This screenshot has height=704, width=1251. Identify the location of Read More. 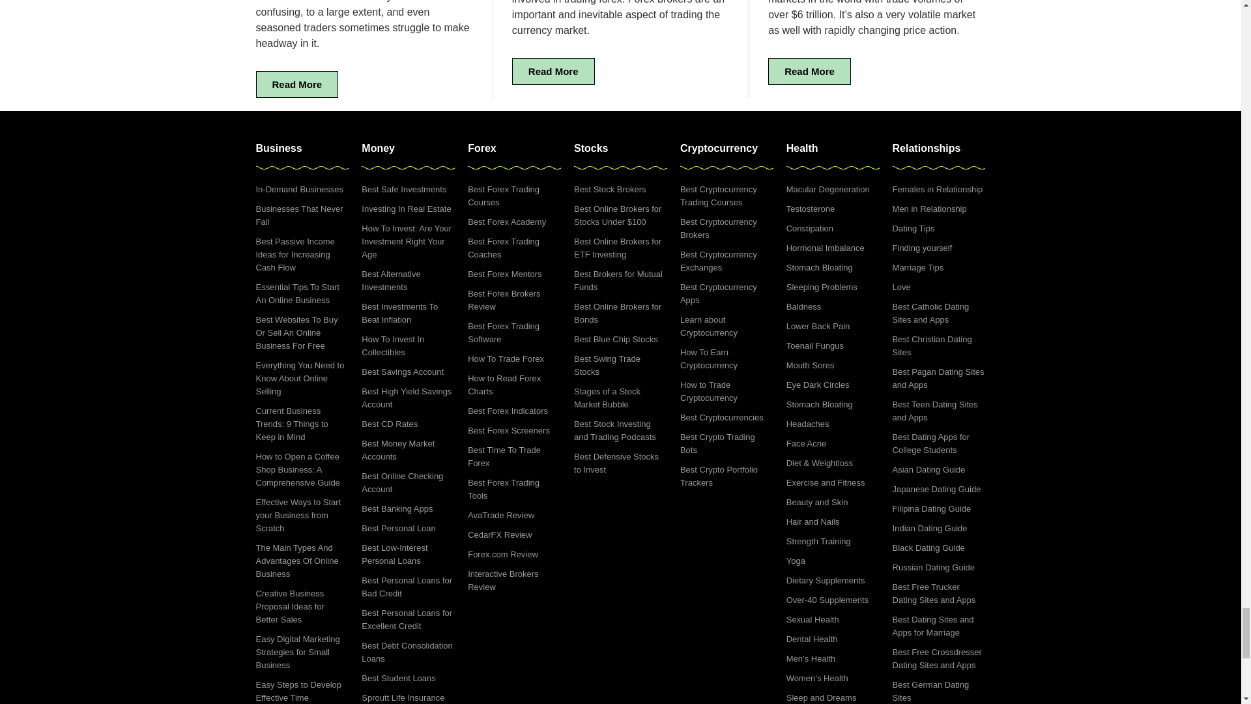
(296, 85).